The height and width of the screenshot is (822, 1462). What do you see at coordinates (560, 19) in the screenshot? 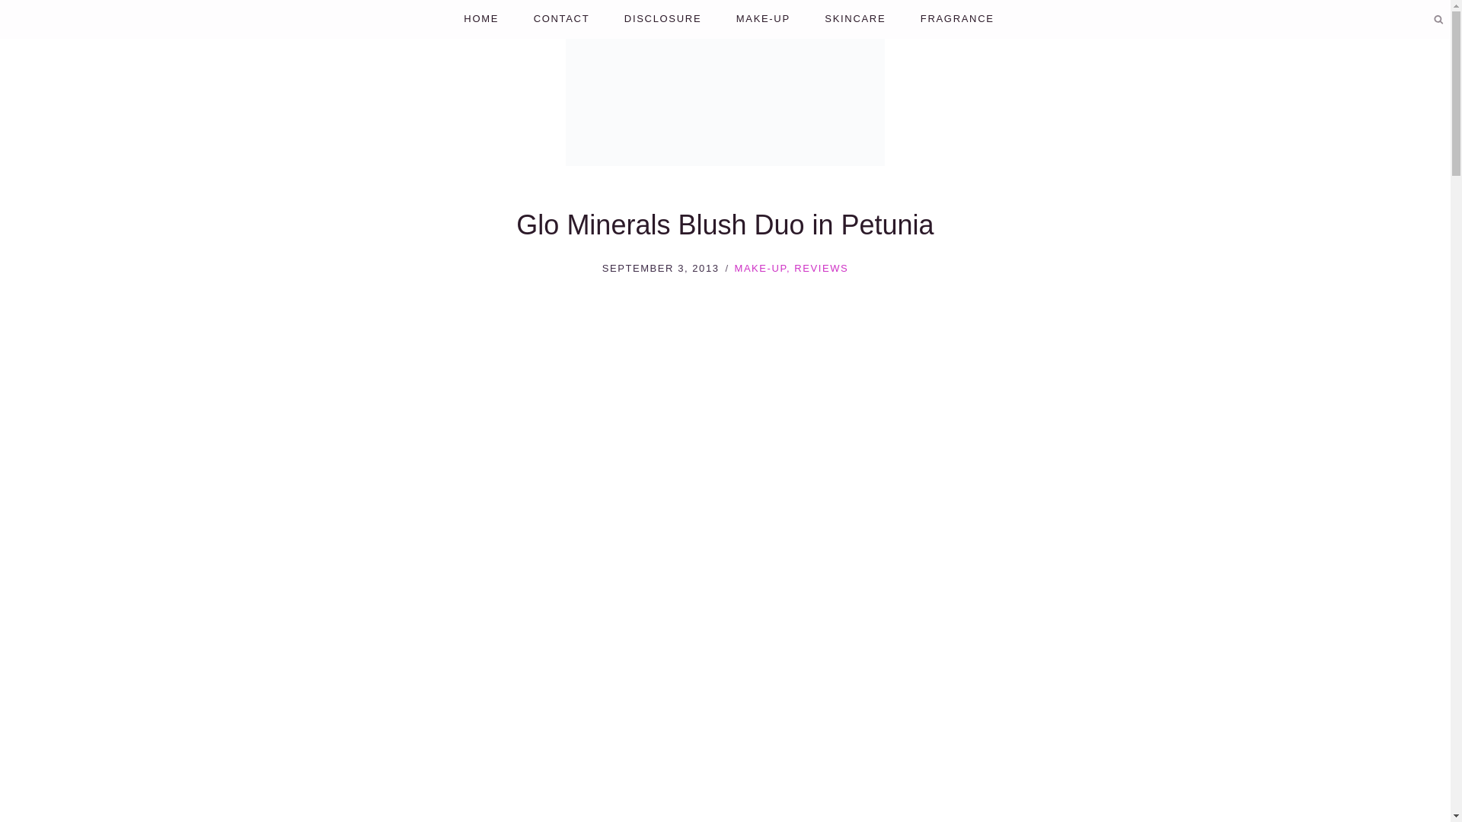
I see `CONTACT` at bounding box center [560, 19].